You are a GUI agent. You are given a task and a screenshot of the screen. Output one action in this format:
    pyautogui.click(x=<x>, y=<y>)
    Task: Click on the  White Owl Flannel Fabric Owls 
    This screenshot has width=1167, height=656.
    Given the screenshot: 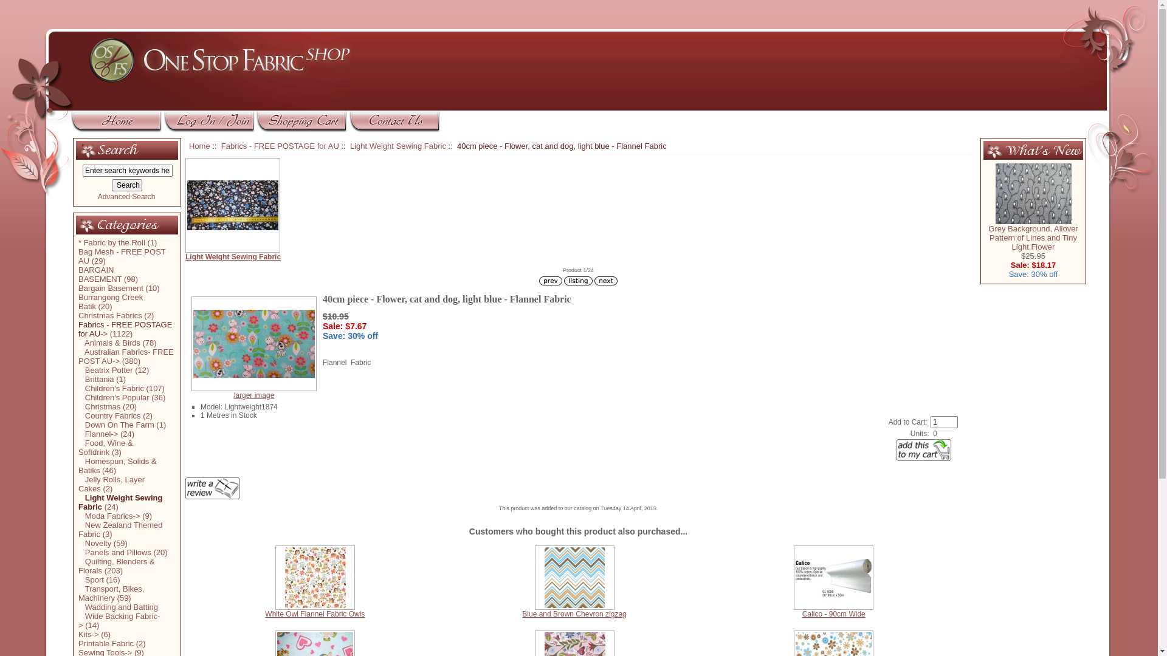 What is the action you would take?
    pyautogui.click(x=315, y=578)
    